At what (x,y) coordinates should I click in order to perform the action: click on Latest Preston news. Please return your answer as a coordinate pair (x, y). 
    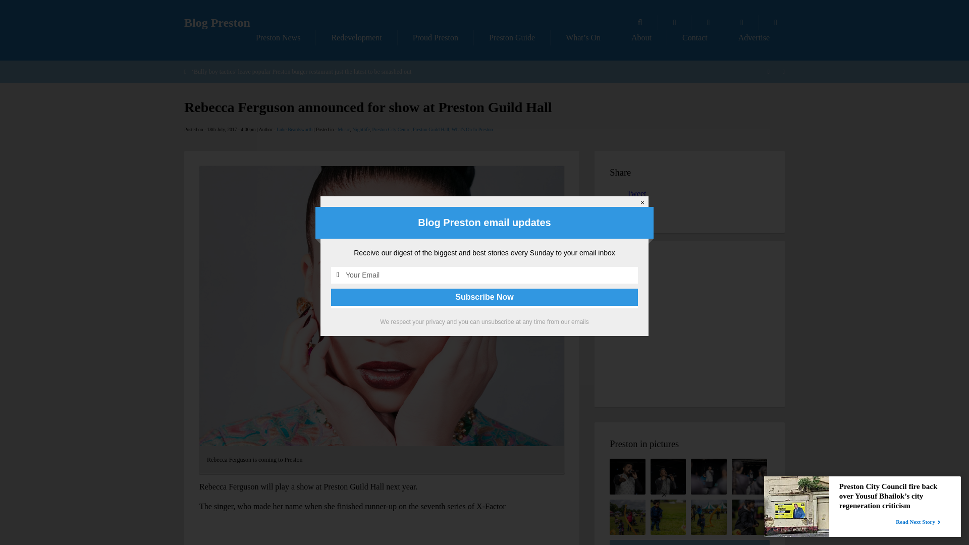
    Looking at the image, I should click on (278, 37).